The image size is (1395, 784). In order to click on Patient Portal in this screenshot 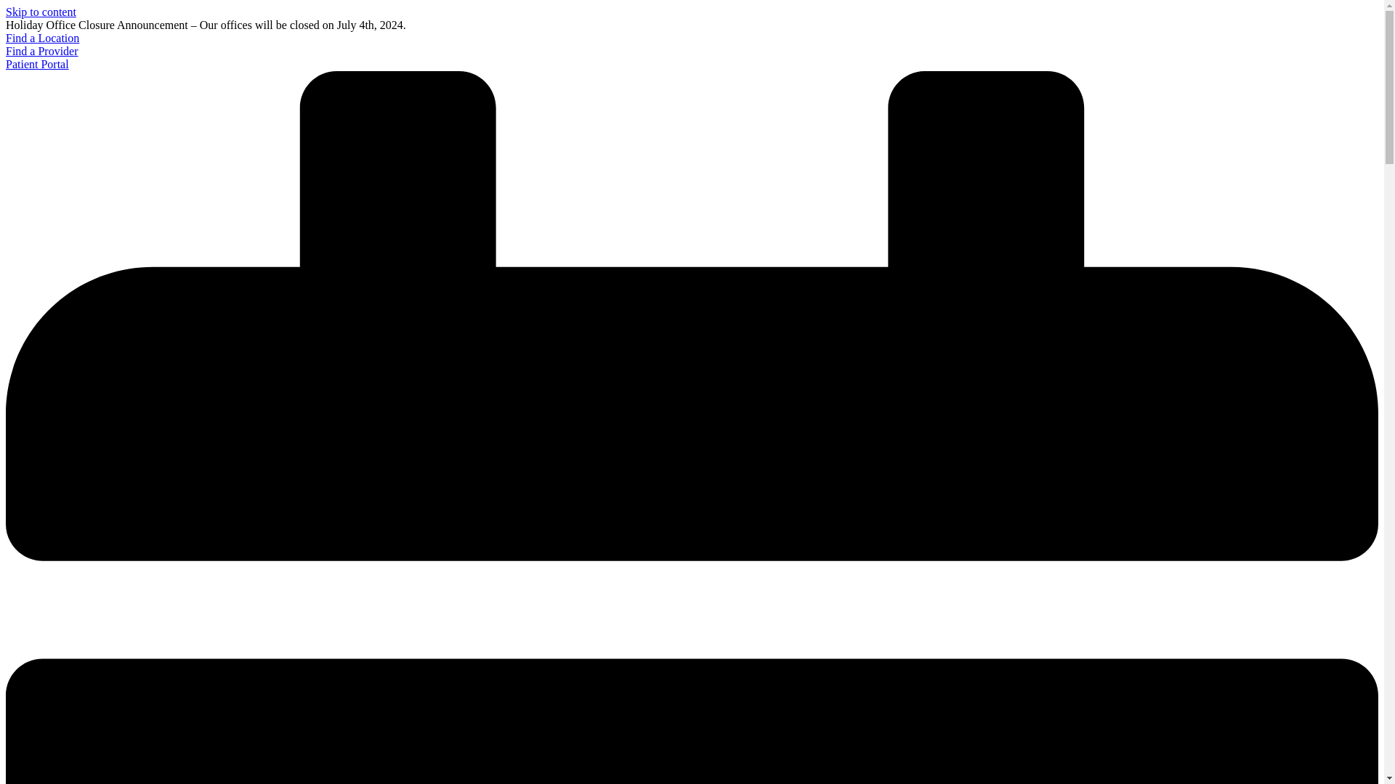, I will do `click(36, 64)`.